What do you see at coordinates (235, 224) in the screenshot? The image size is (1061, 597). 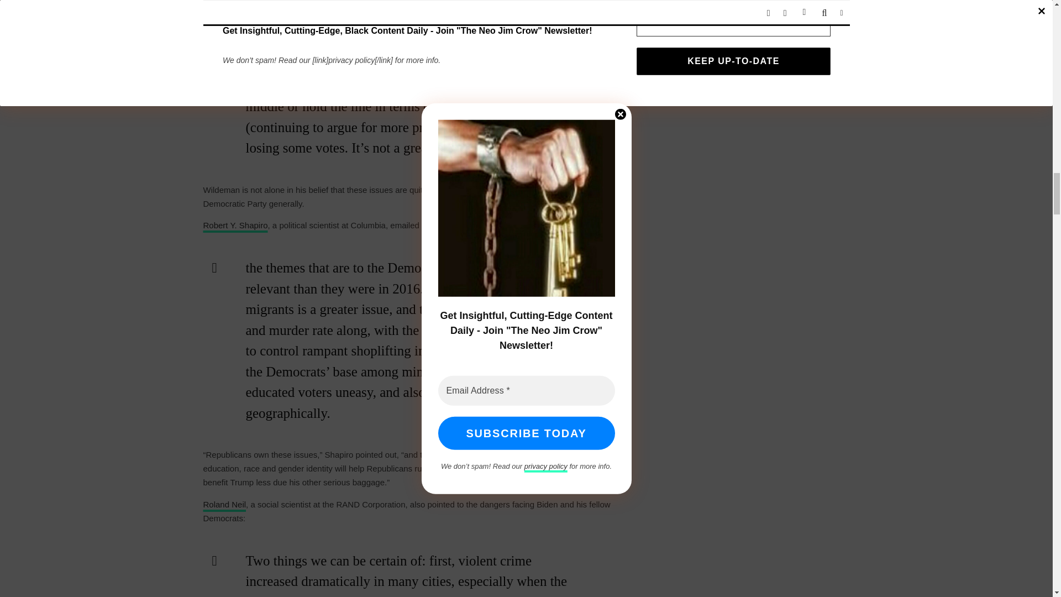 I see `Robert Y. Shapiro` at bounding box center [235, 224].